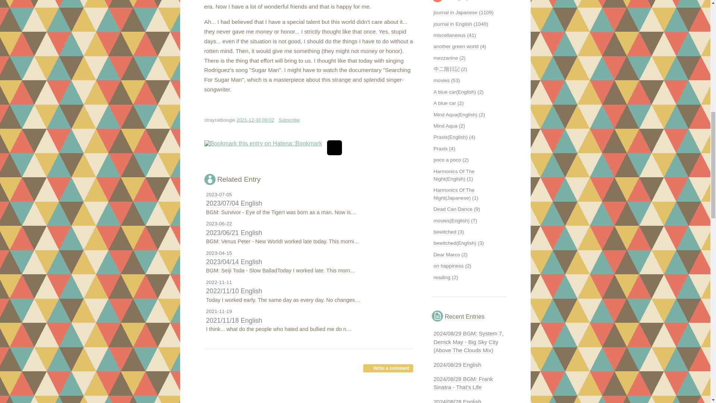 This screenshot has height=403, width=716. Describe the element at coordinates (388, 368) in the screenshot. I see `Write a comment` at that location.